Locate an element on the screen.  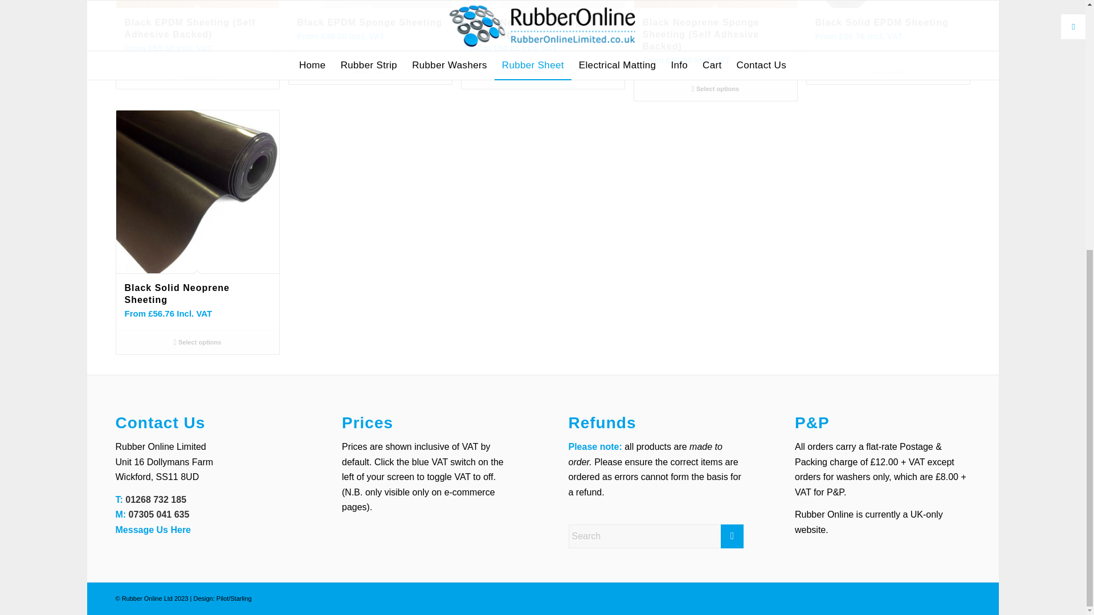
Message Us Here is located at coordinates (153, 530).